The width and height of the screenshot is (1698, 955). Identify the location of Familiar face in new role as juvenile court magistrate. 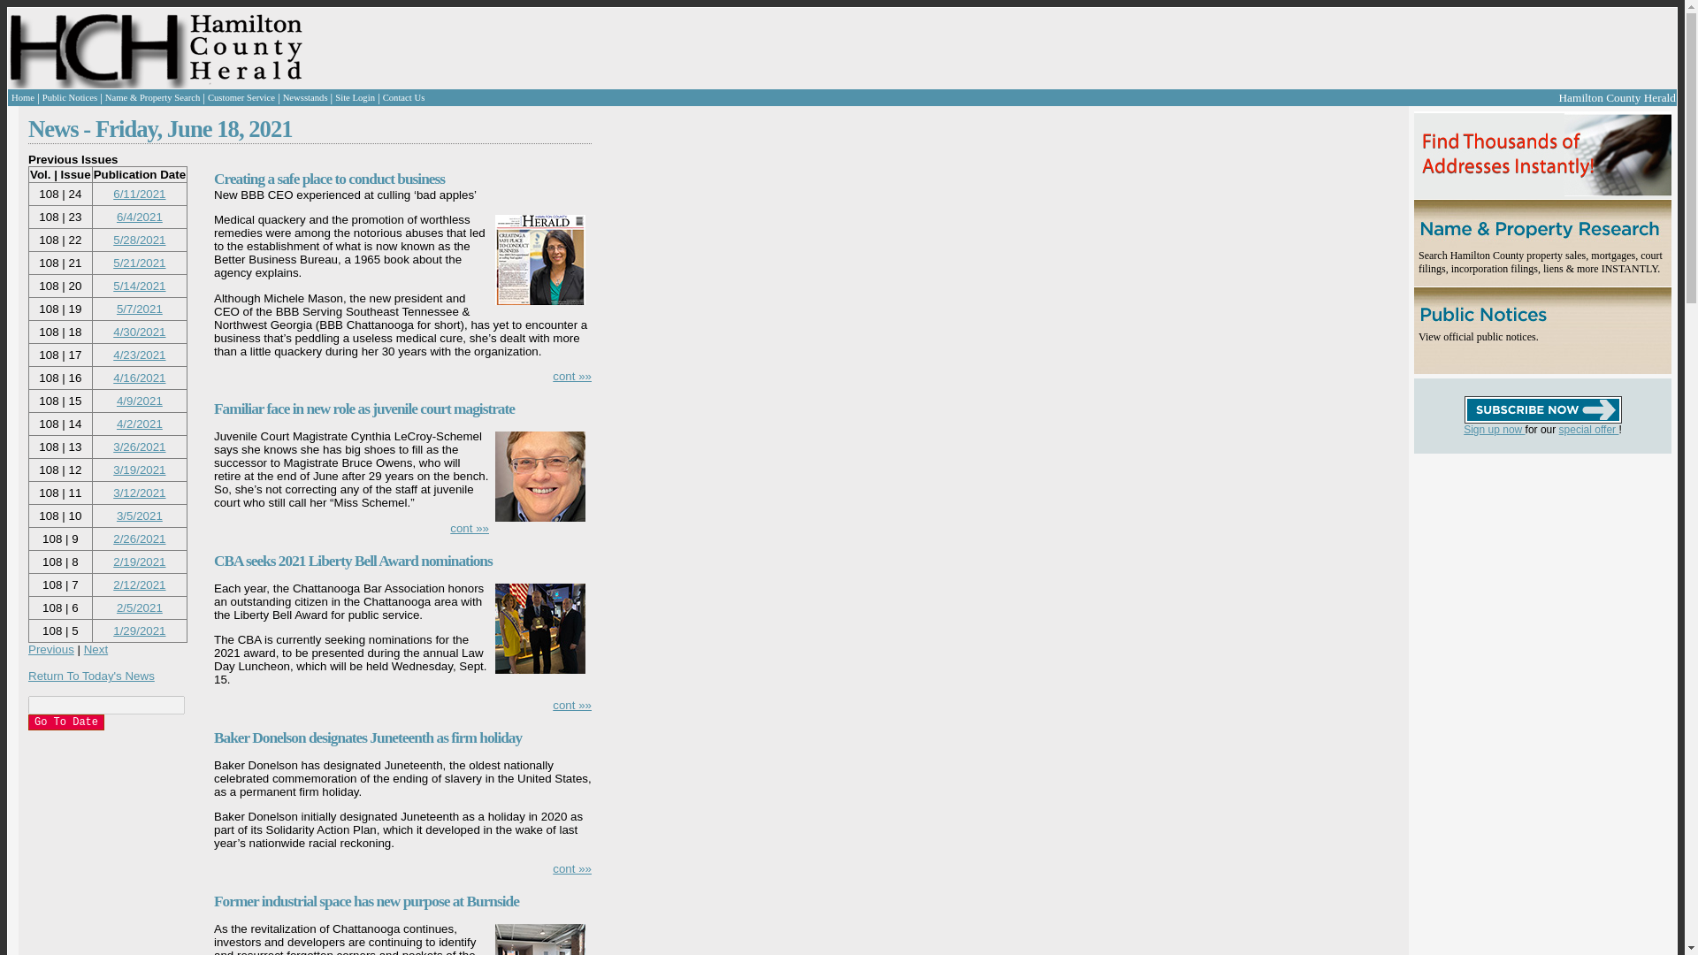
(363, 409).